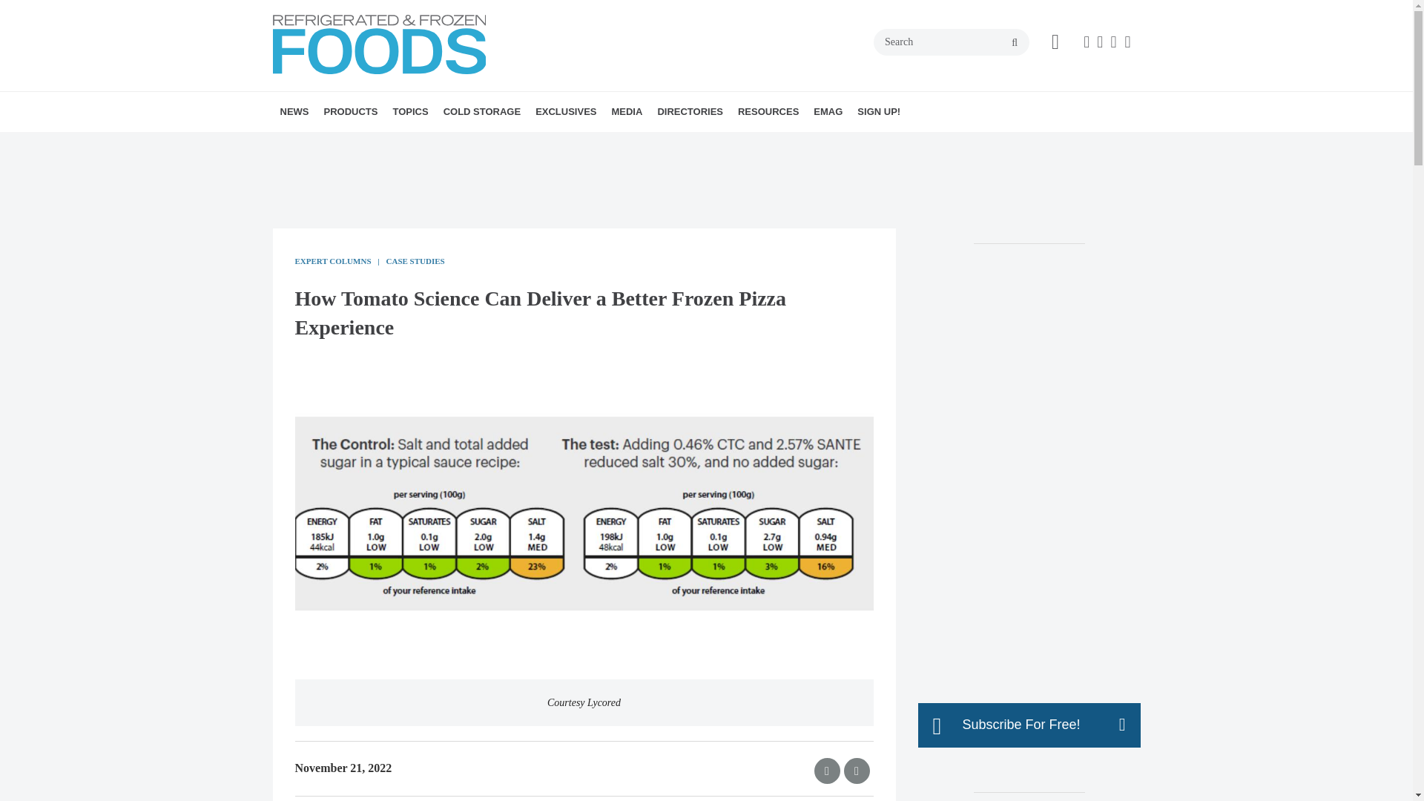 This screenshot has height=801, width=1424. Describe the element at coordinates (495, 144) in the screenshot. I see `PACKAGING` at that location.